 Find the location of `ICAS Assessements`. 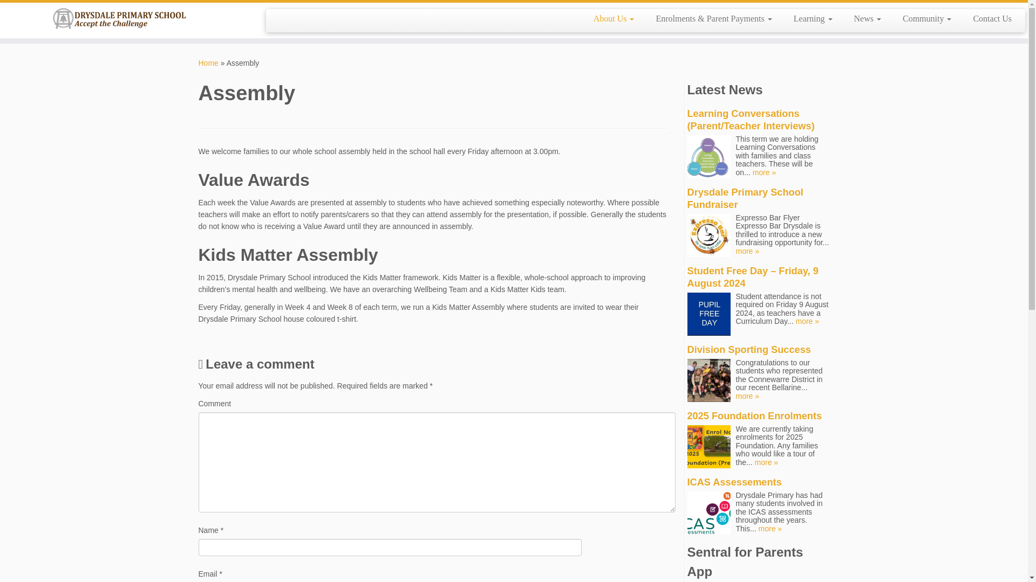

ICAS Assessements is located at coordinates (735, 482).